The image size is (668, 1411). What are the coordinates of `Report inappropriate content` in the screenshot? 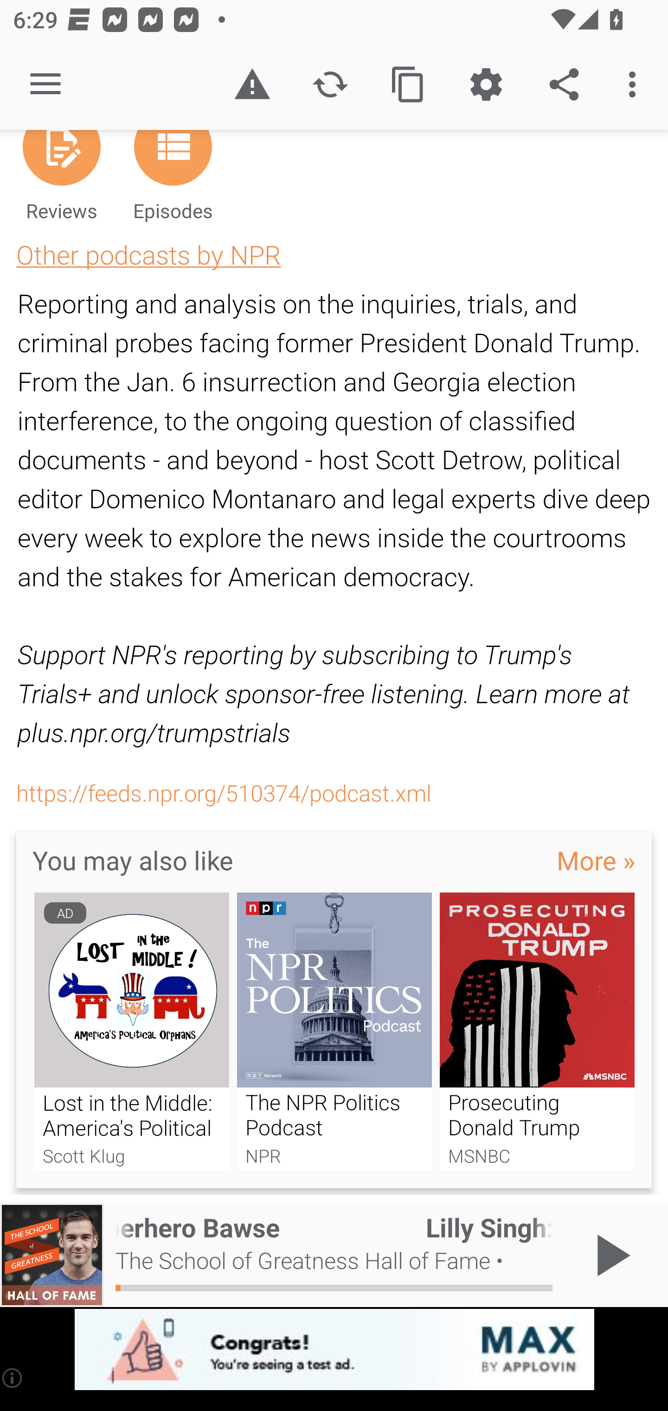 It's located at (252, 84).